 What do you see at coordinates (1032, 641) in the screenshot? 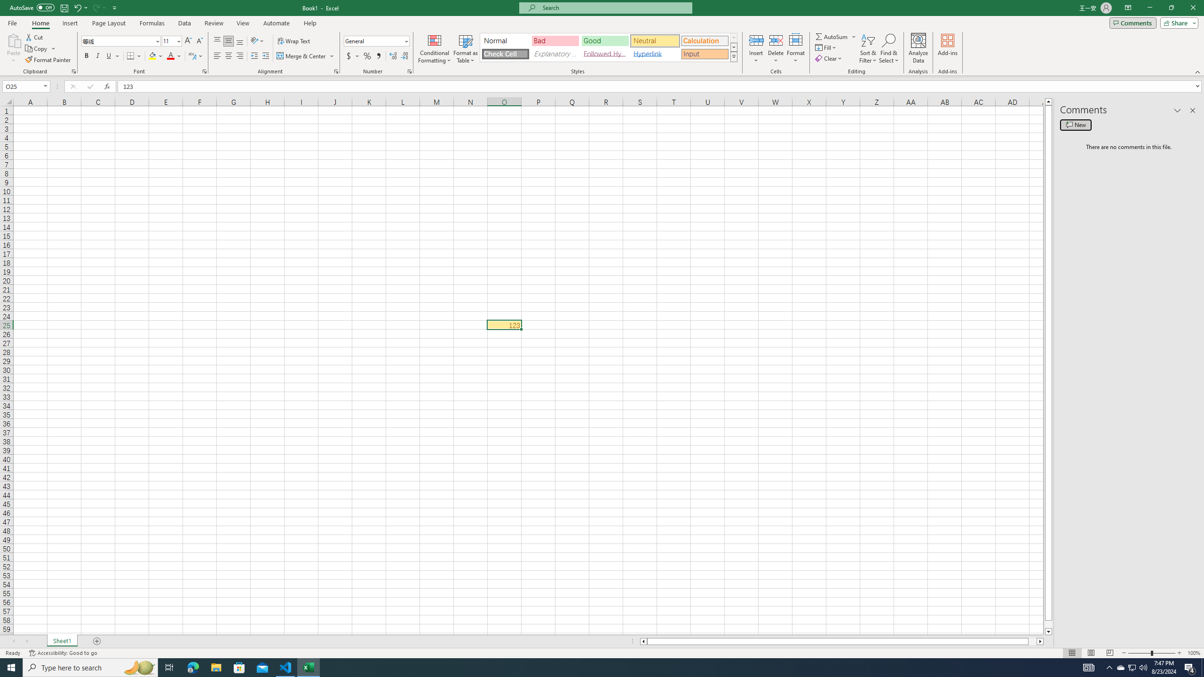
I see `Page right` at bounding box center [1032, 641].